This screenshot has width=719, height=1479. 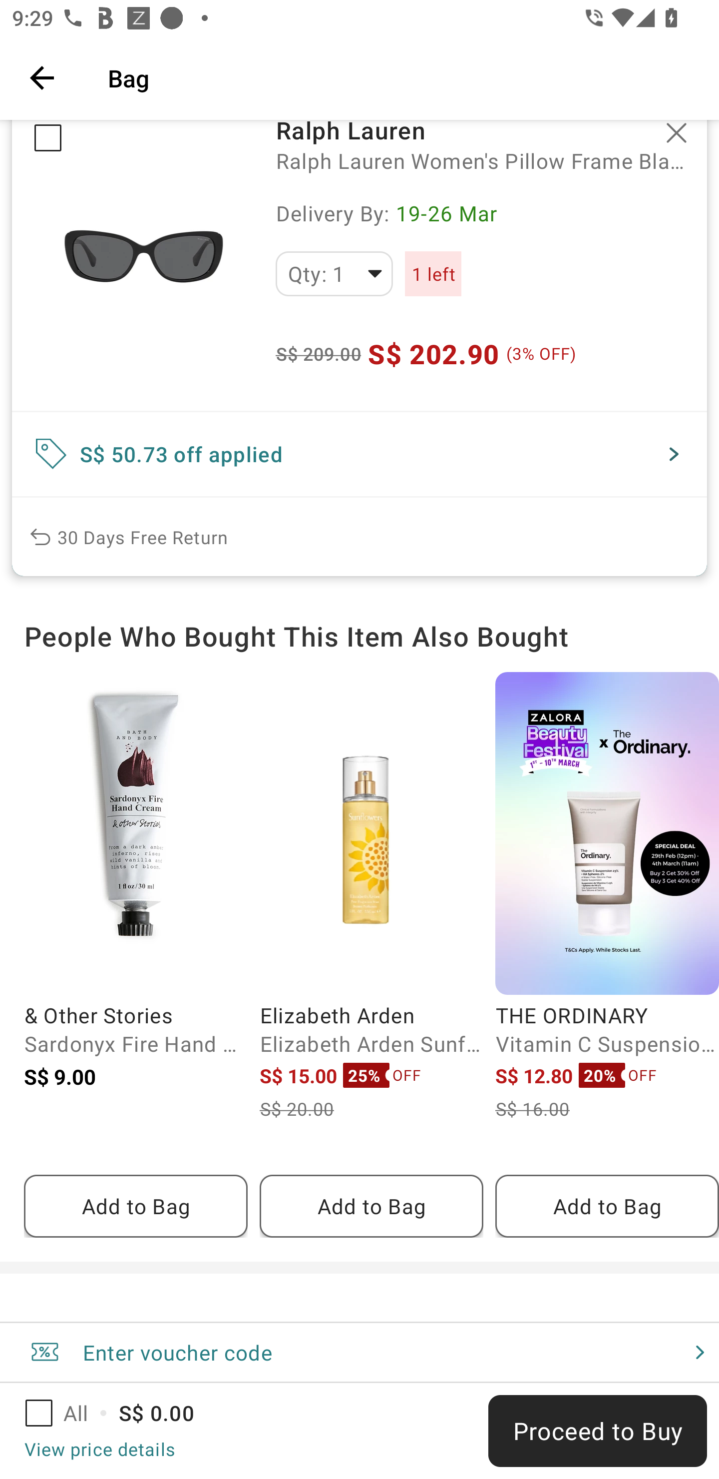 I want to click on S$ 50.73 off applied, so click(x=359, y=454).